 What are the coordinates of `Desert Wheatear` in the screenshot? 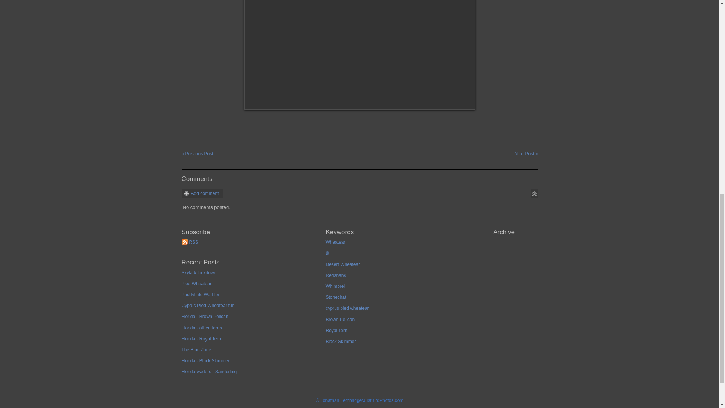 It's located at (395, 267).